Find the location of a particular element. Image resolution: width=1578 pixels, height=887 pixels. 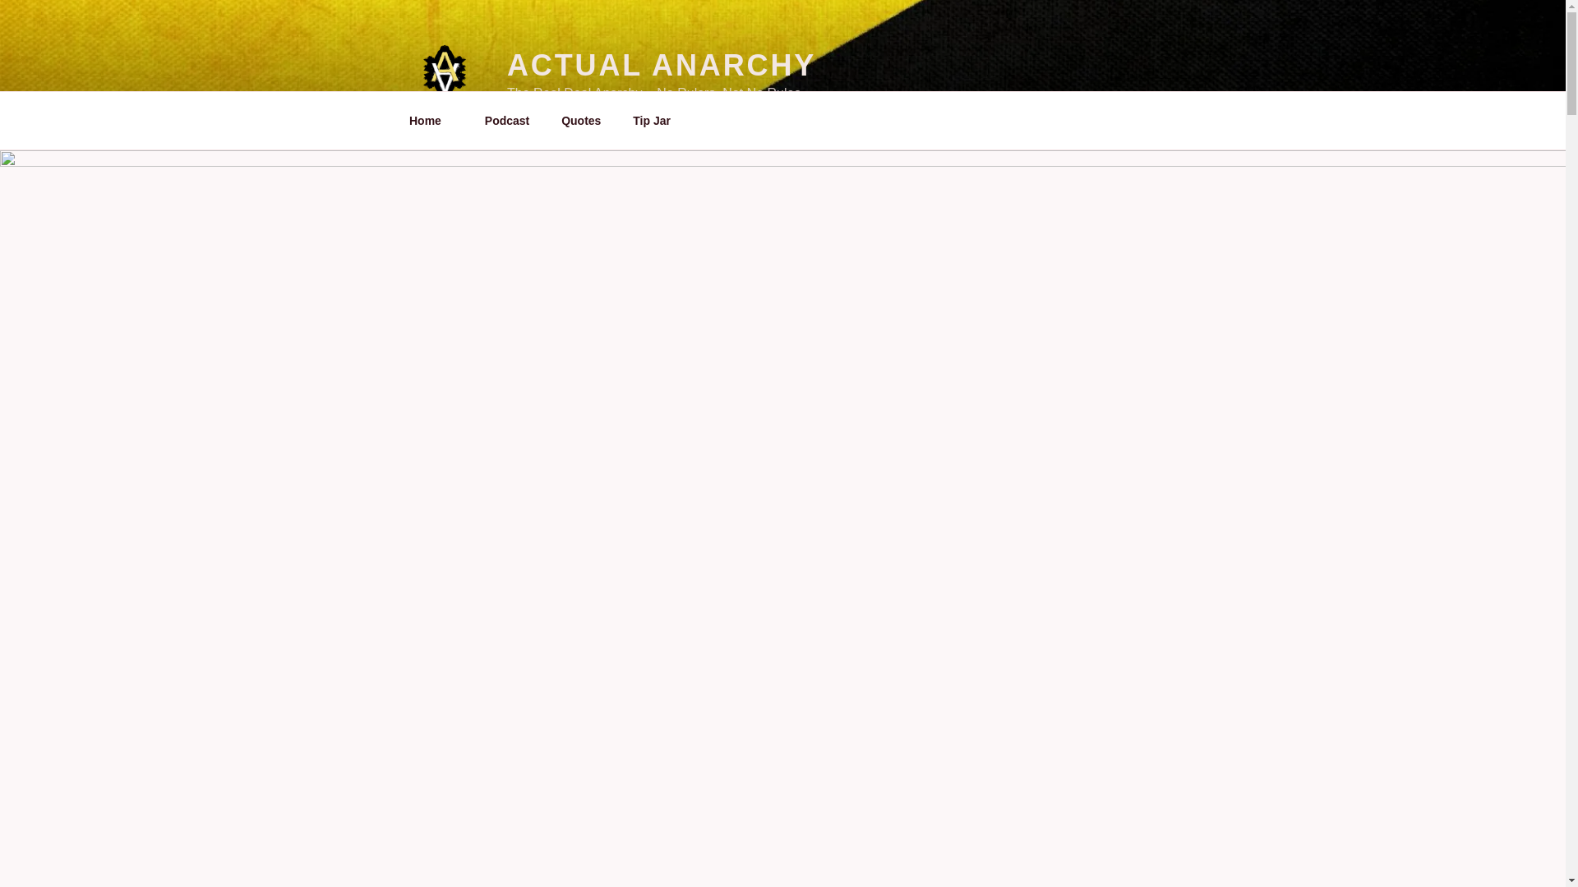

Tip Jar is located at coordinates (651, 120).